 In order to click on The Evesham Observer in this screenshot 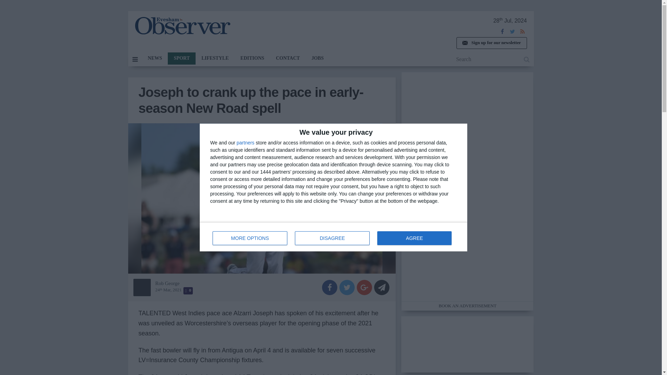, I will do `click(318, 58)`.